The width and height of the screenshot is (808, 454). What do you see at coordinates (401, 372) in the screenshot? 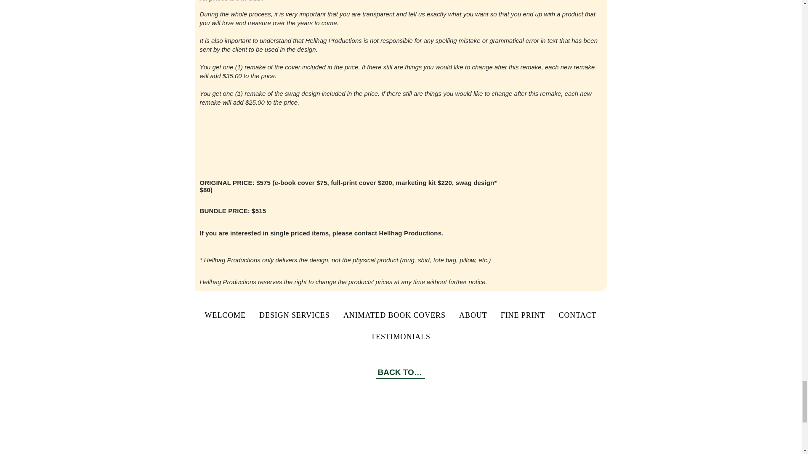
I see `BACK TO TOP` at bounding box center [401, 372].